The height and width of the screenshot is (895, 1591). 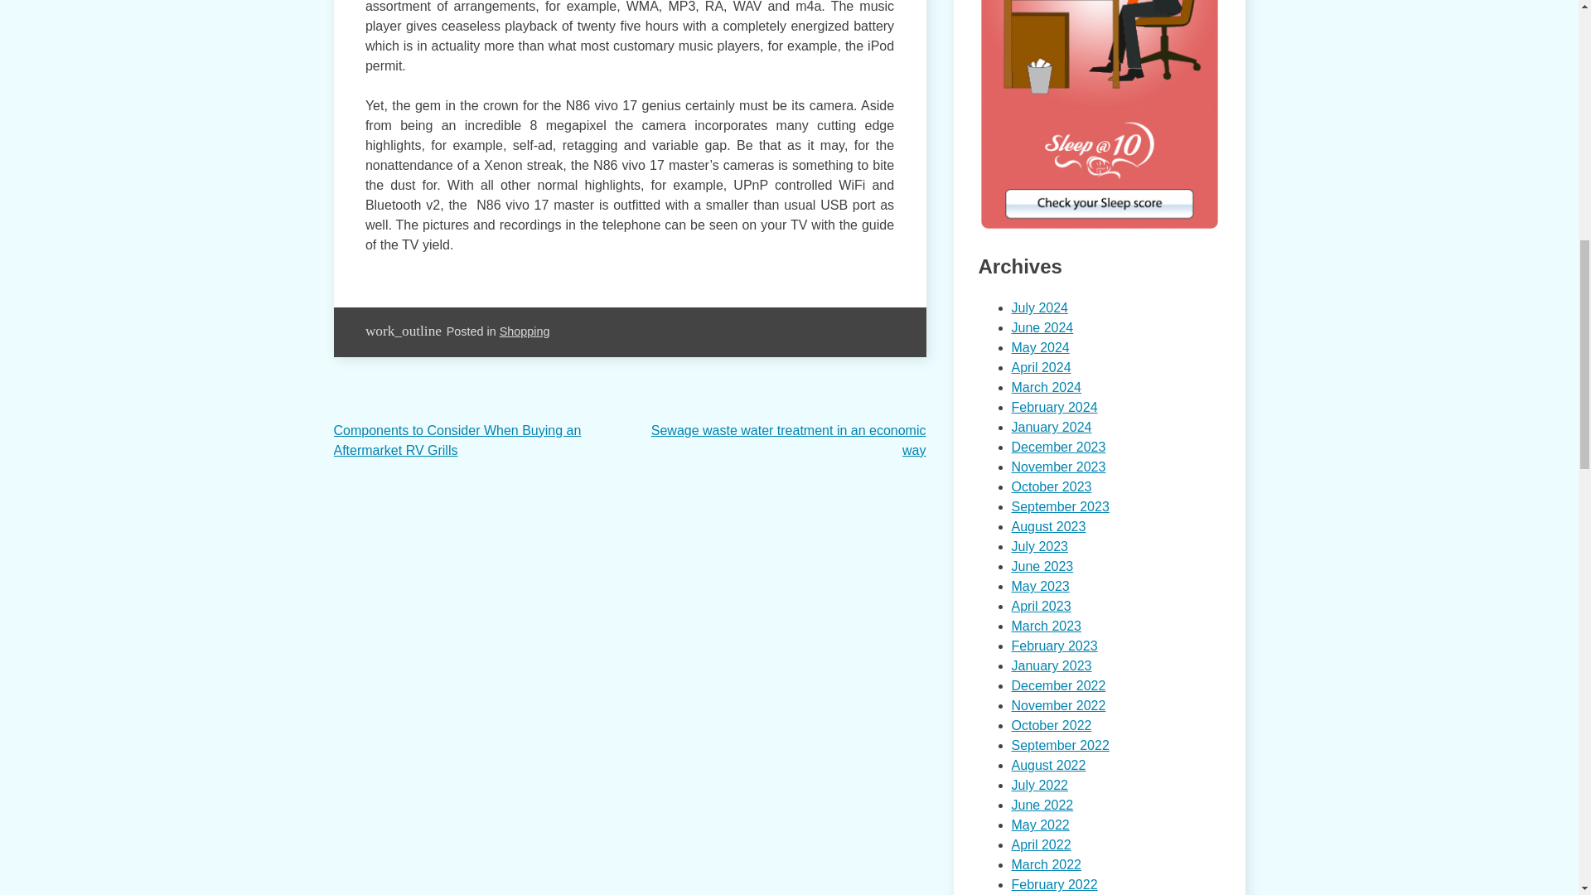 I want to click on March 2024, so click(x=1046, y=388).